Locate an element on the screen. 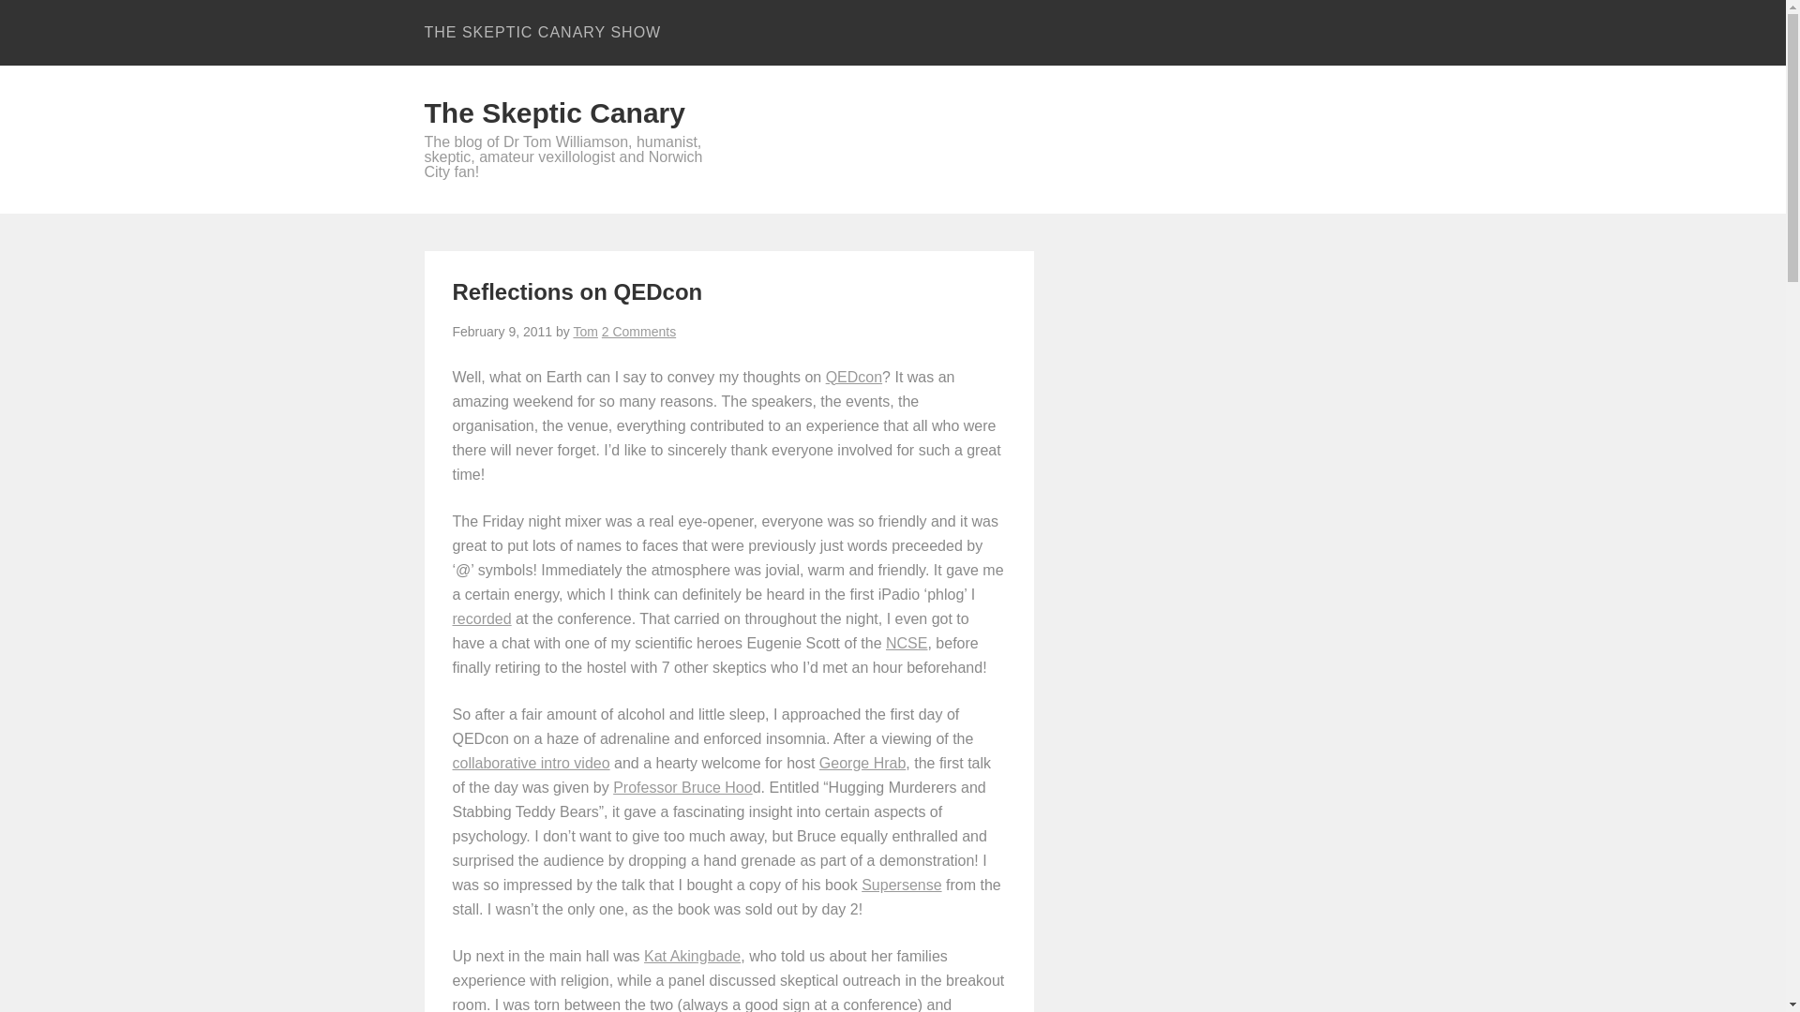 The image size is (1800, 1012). Kat Akingbade is located at coordinates (692, 956).